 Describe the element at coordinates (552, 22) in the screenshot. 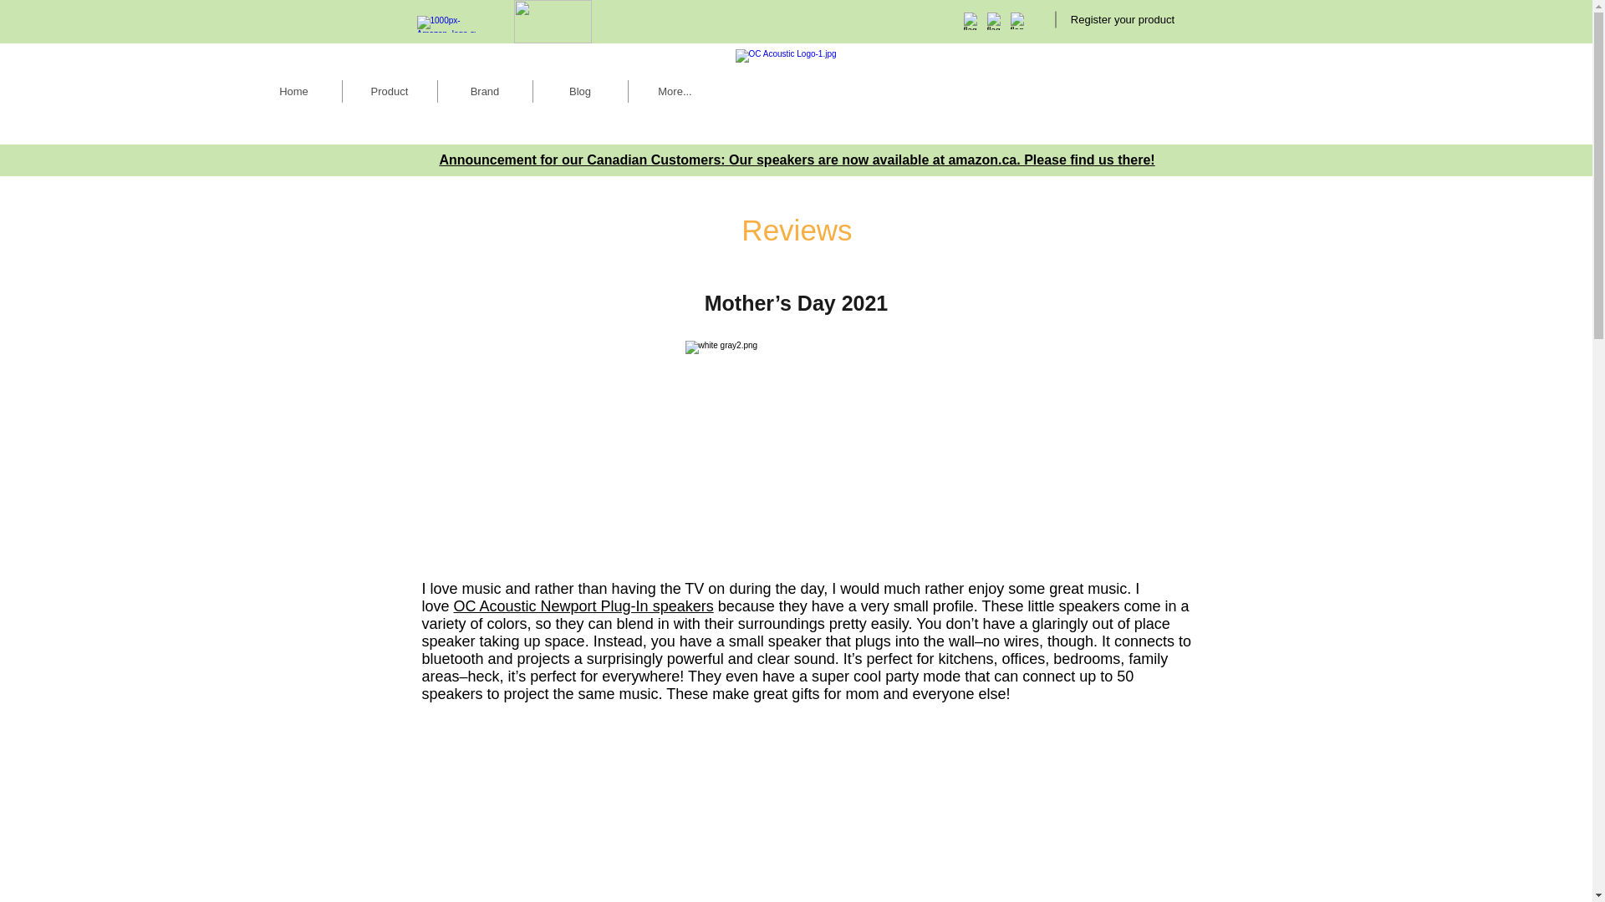

I see `Walmart-Logo.png` at that location.